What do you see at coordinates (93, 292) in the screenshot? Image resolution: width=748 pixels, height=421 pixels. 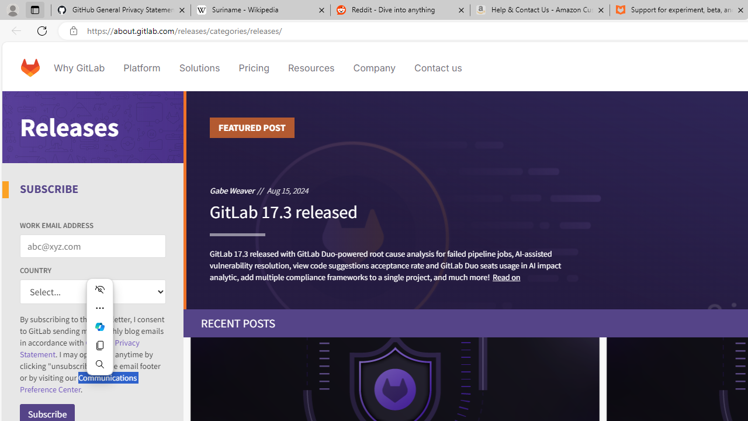 I see `COUNTRY` at bounding box center [93, 292].